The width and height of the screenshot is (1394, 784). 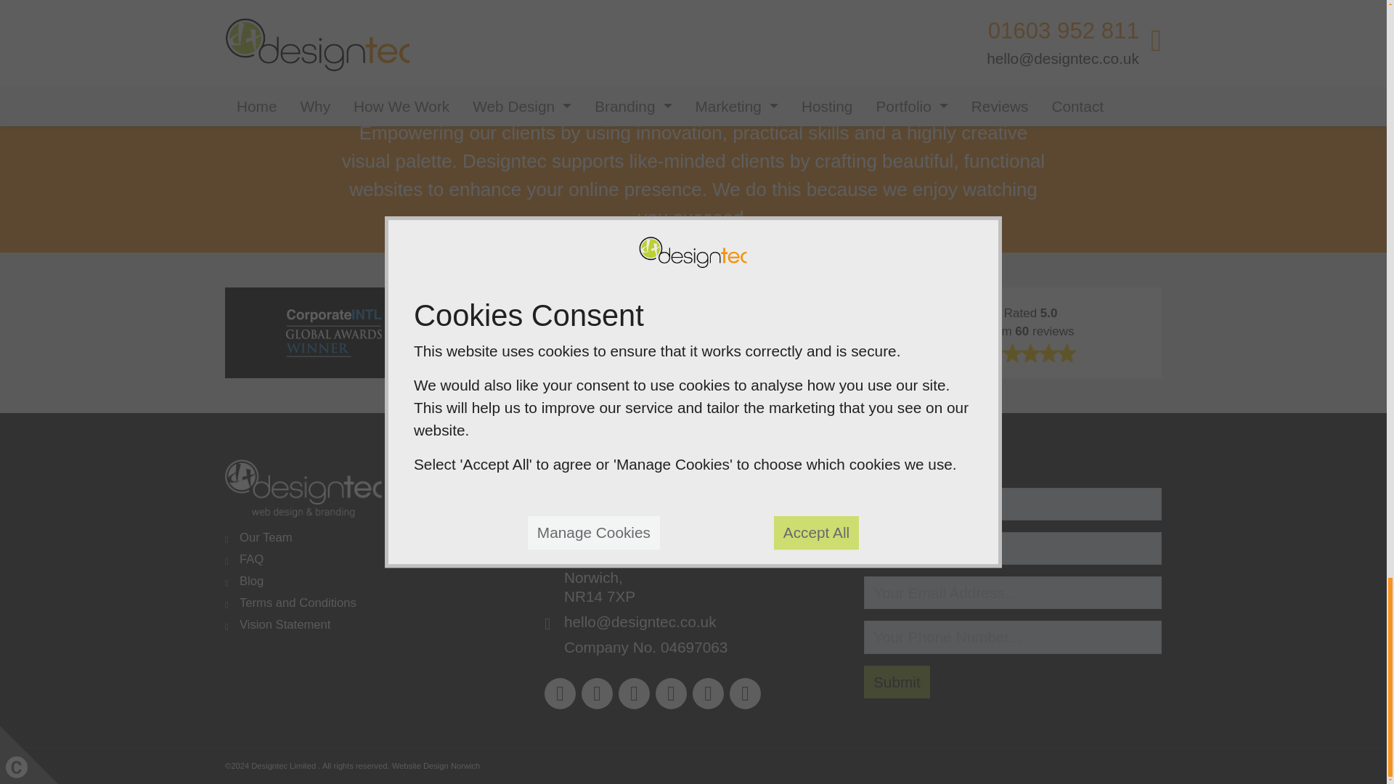 I want to click on Submit, so click(x=897, y=682).